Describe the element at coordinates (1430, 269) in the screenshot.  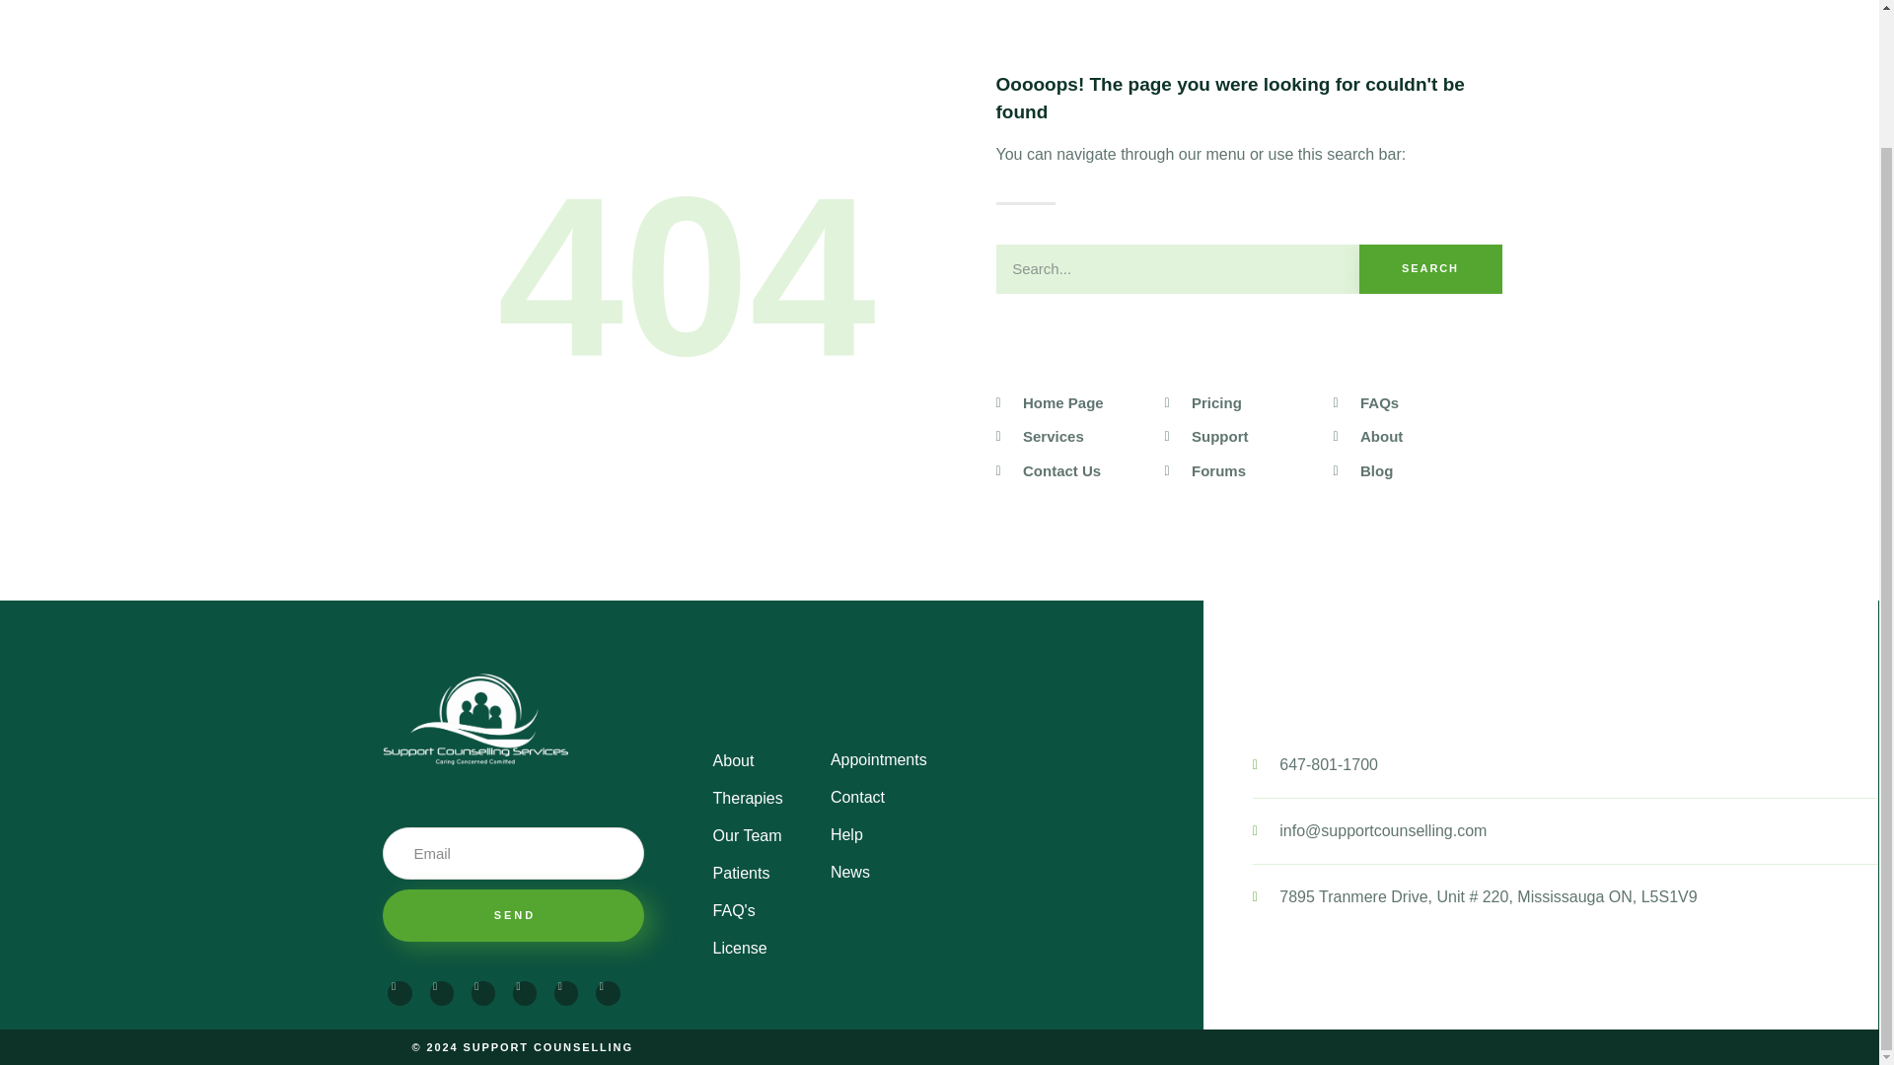
I see `SEARCH` at that location.